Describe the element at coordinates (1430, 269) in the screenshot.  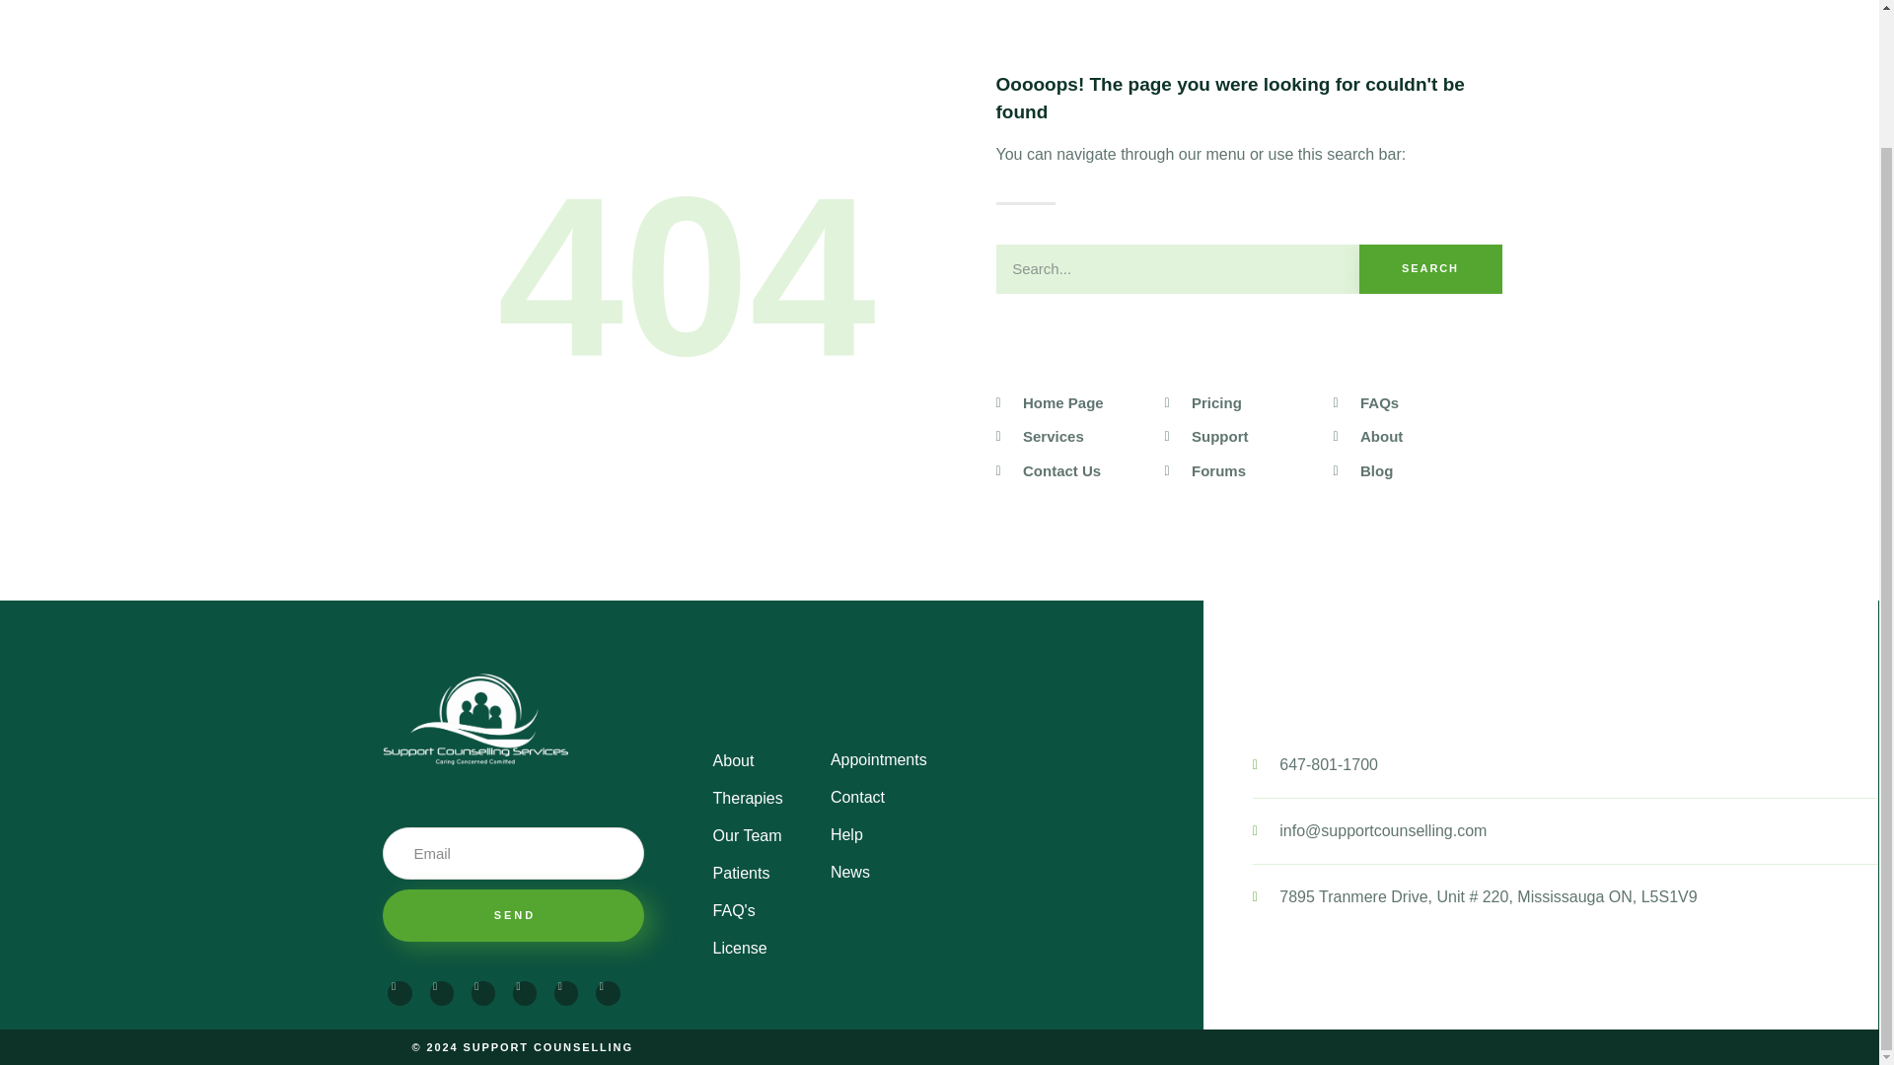
I see `SEARCH` at that location.